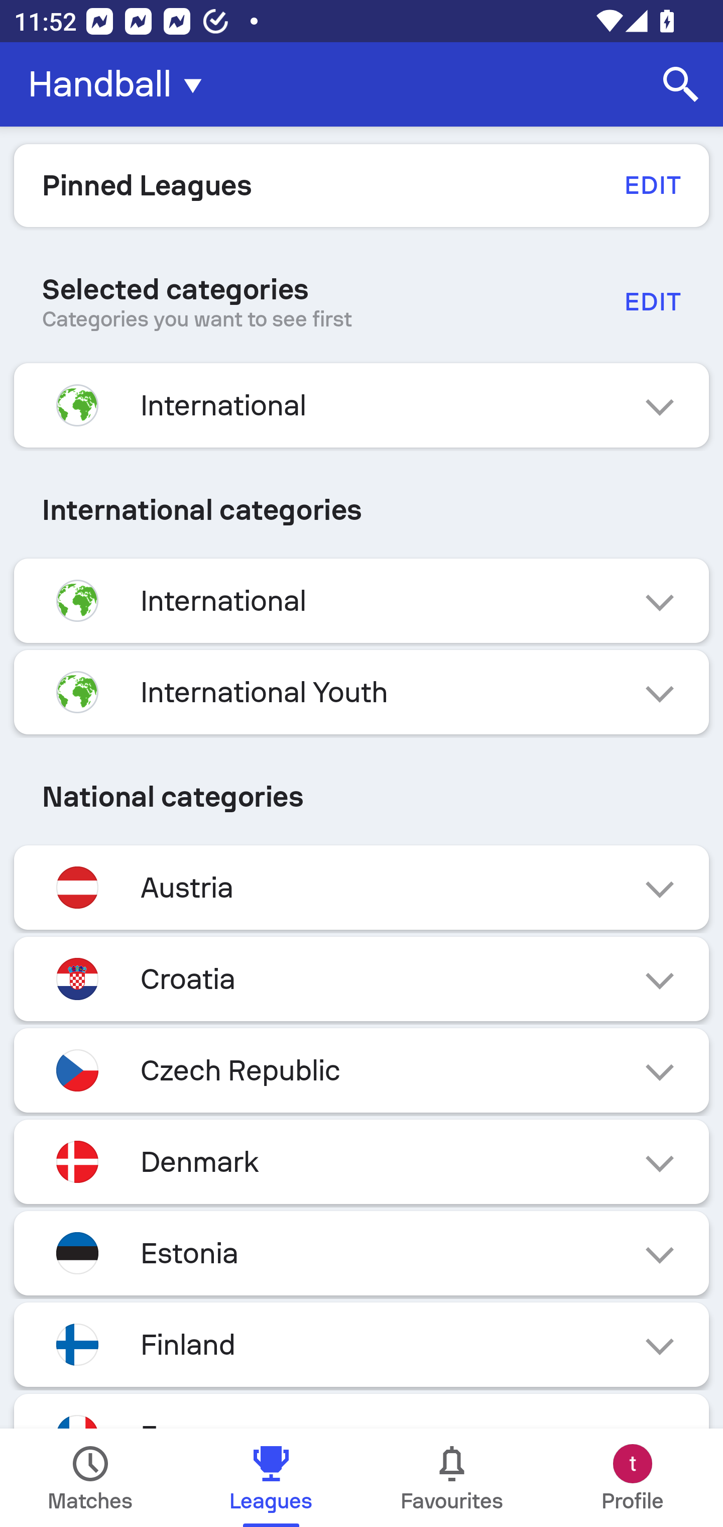  I want to click on EDIT, so click(652, 301).